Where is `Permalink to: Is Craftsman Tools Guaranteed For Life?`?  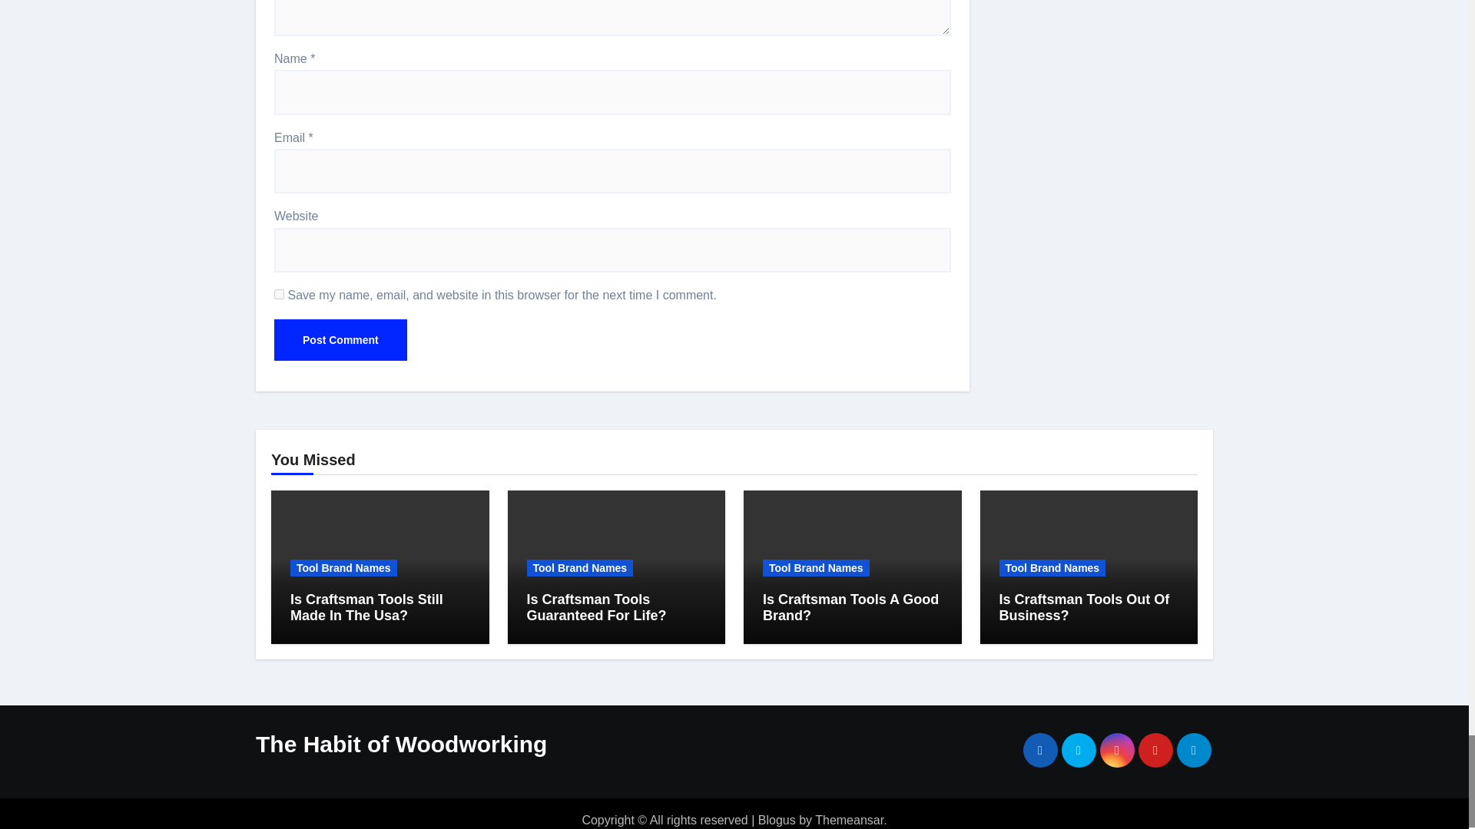
Permalink to: Is Craftsman Tools Guaranteed For Life? is located at coordinates (596, 608).